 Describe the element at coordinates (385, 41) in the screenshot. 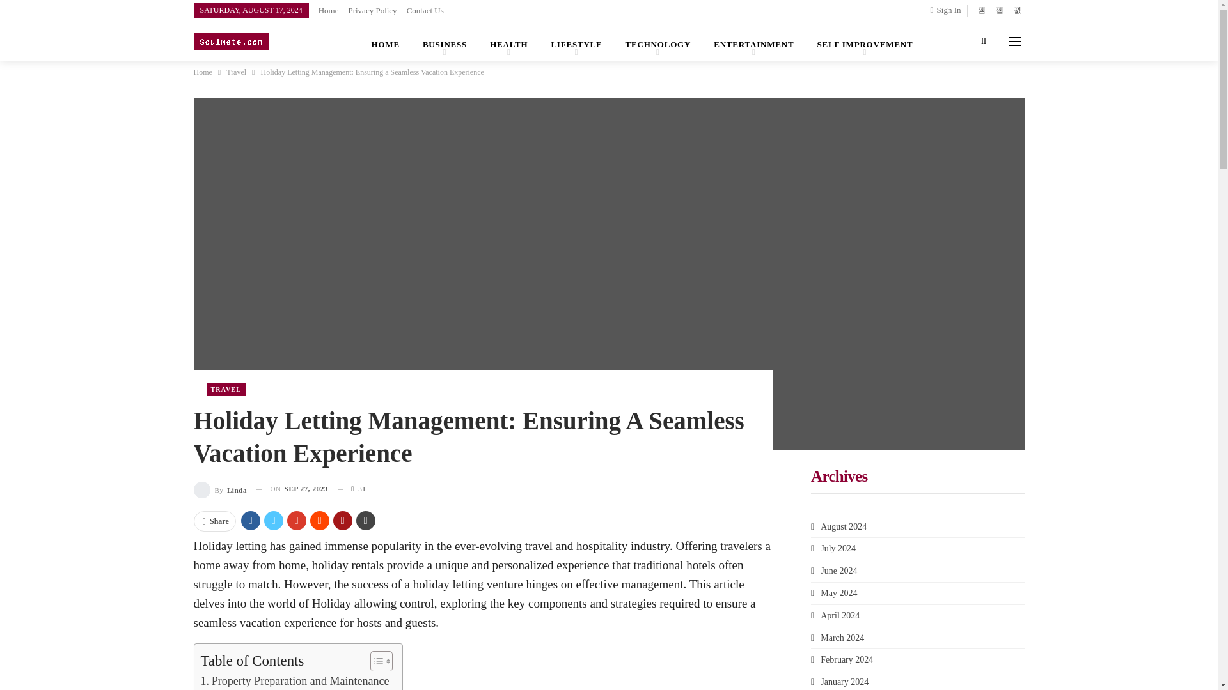

I see `HOME` at that location.